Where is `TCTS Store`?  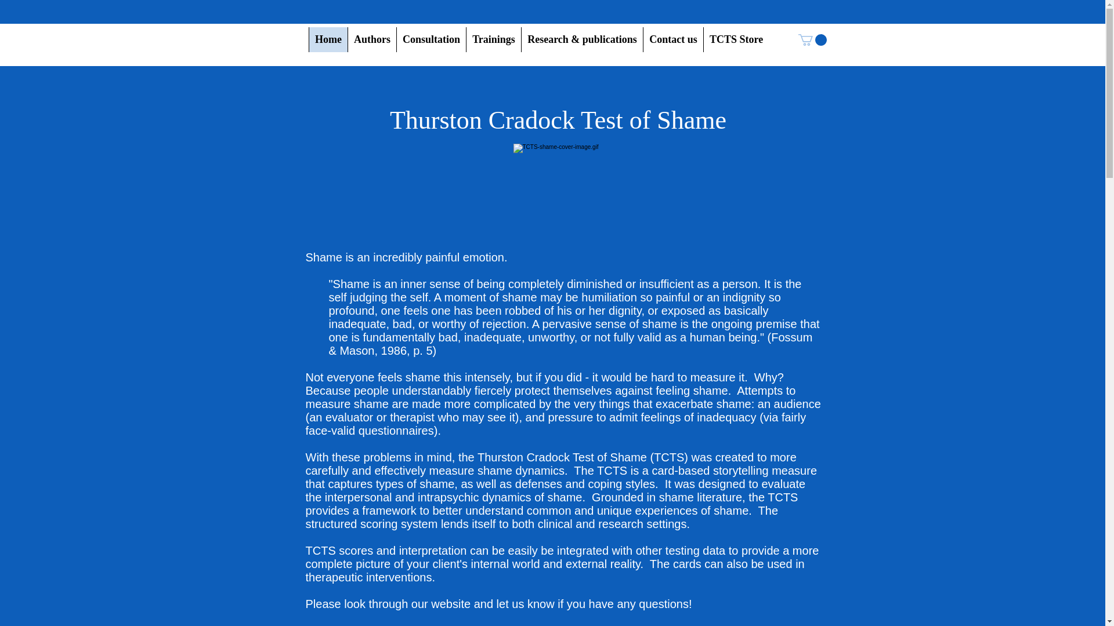 TCTS Store is located at coordinates (736, 39).